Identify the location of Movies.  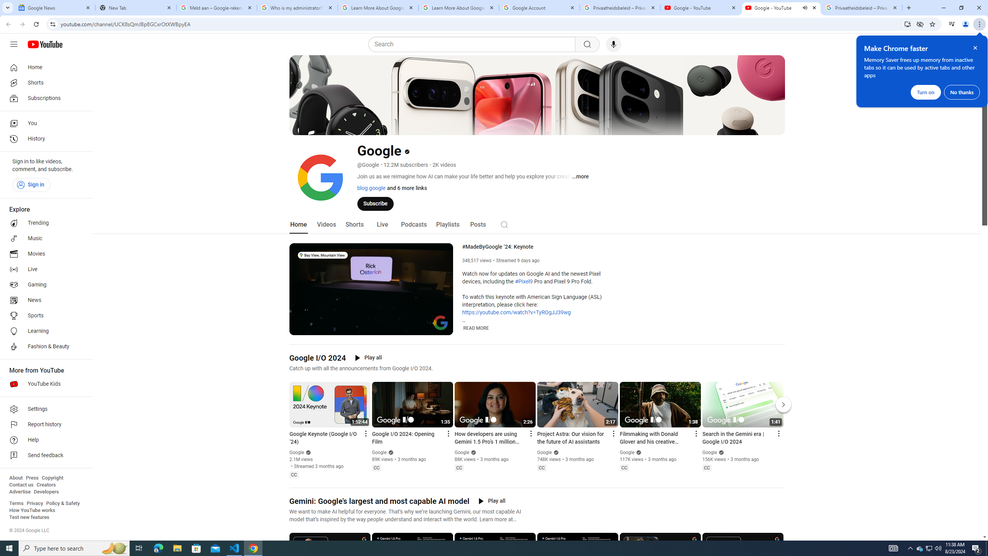
(44, 254).